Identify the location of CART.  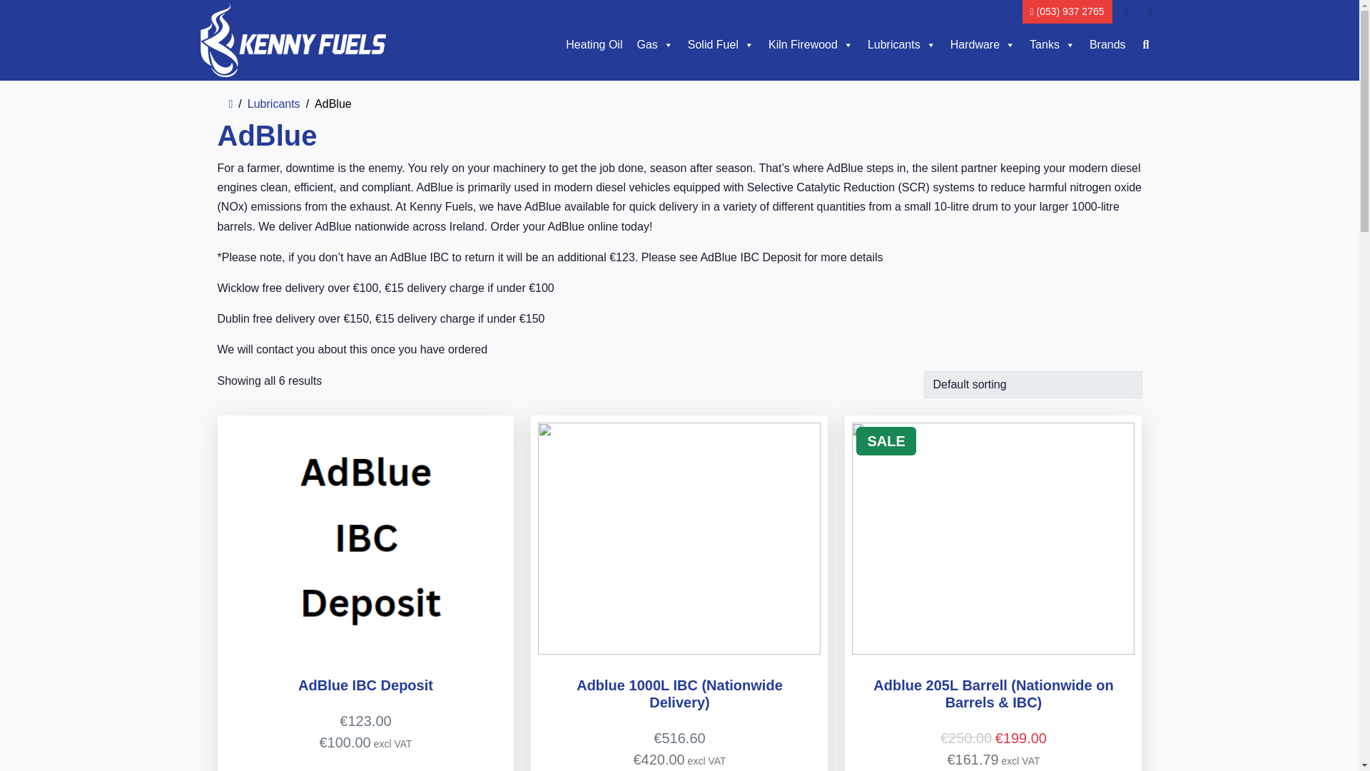
(1150, 11).